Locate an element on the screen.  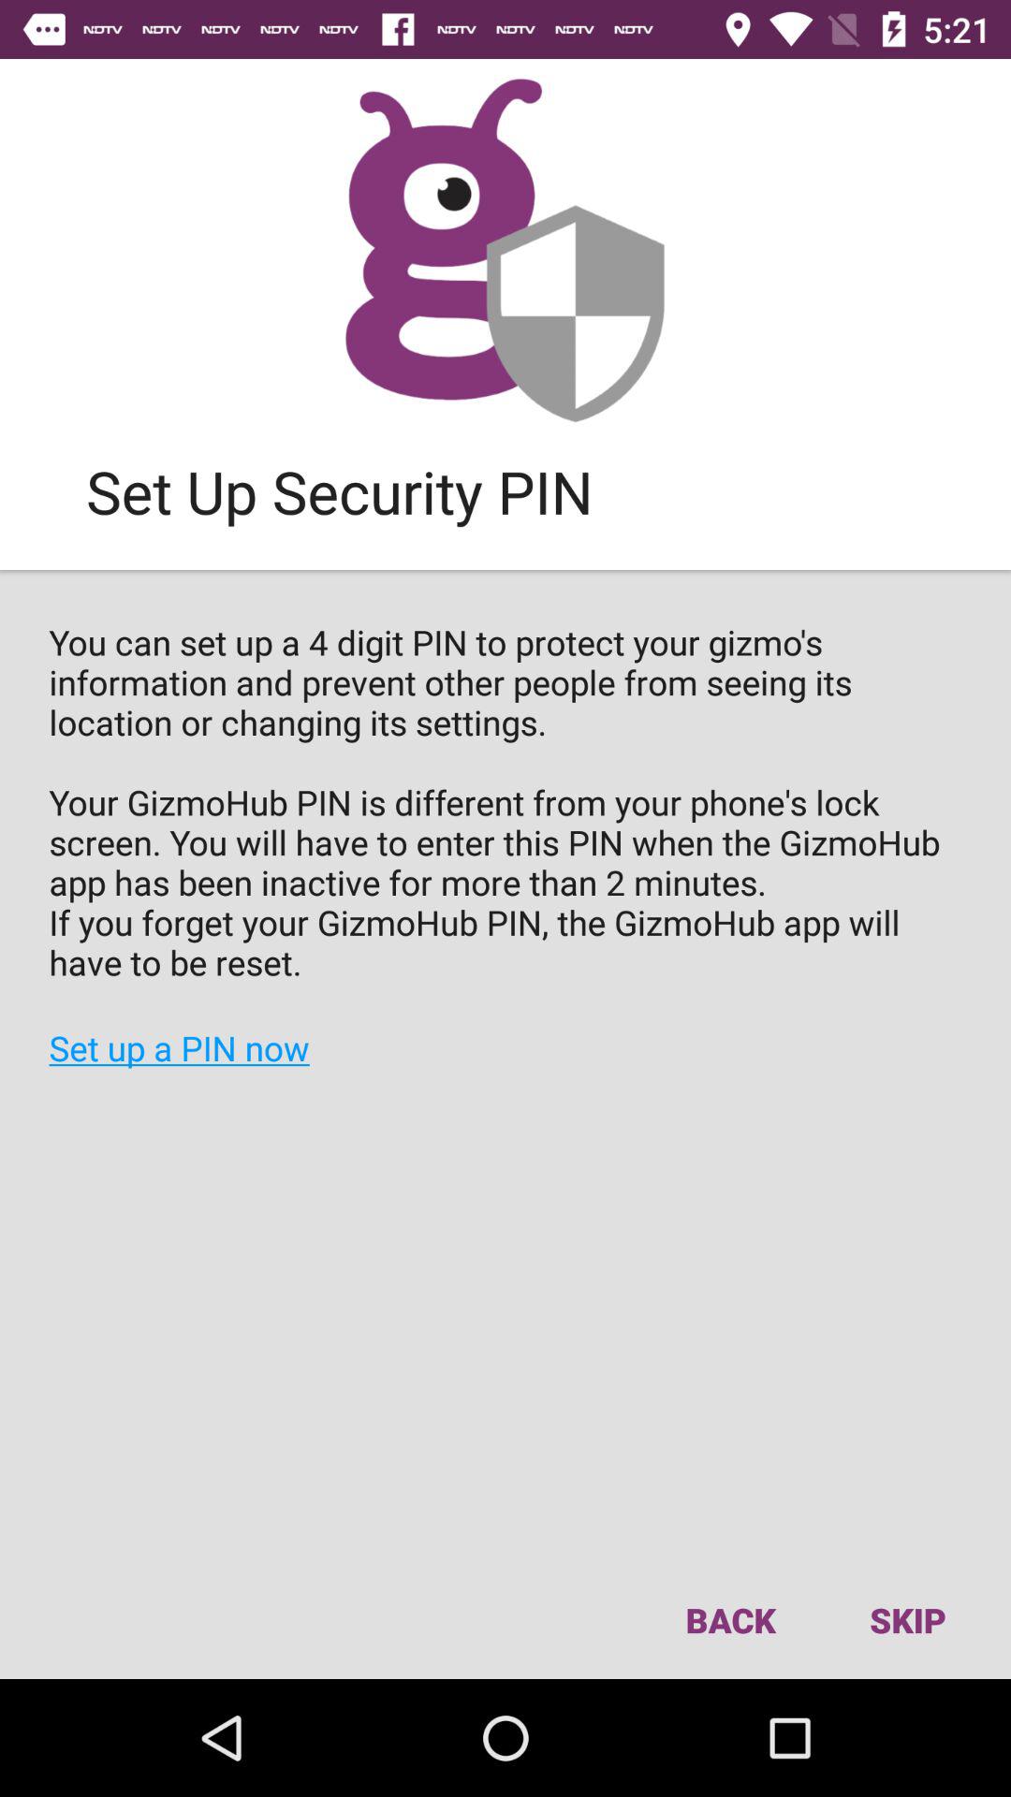
press item to the right of the back is located at coordinates (907, 1619).